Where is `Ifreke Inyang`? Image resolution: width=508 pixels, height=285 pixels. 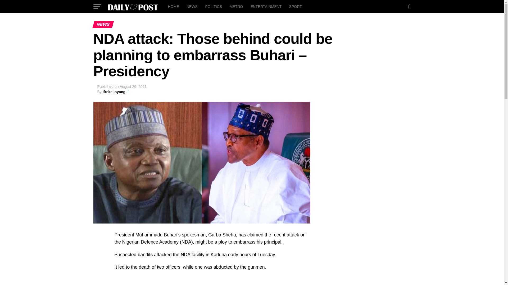 Ifreke Inyang is located at coordinates (114, 92).